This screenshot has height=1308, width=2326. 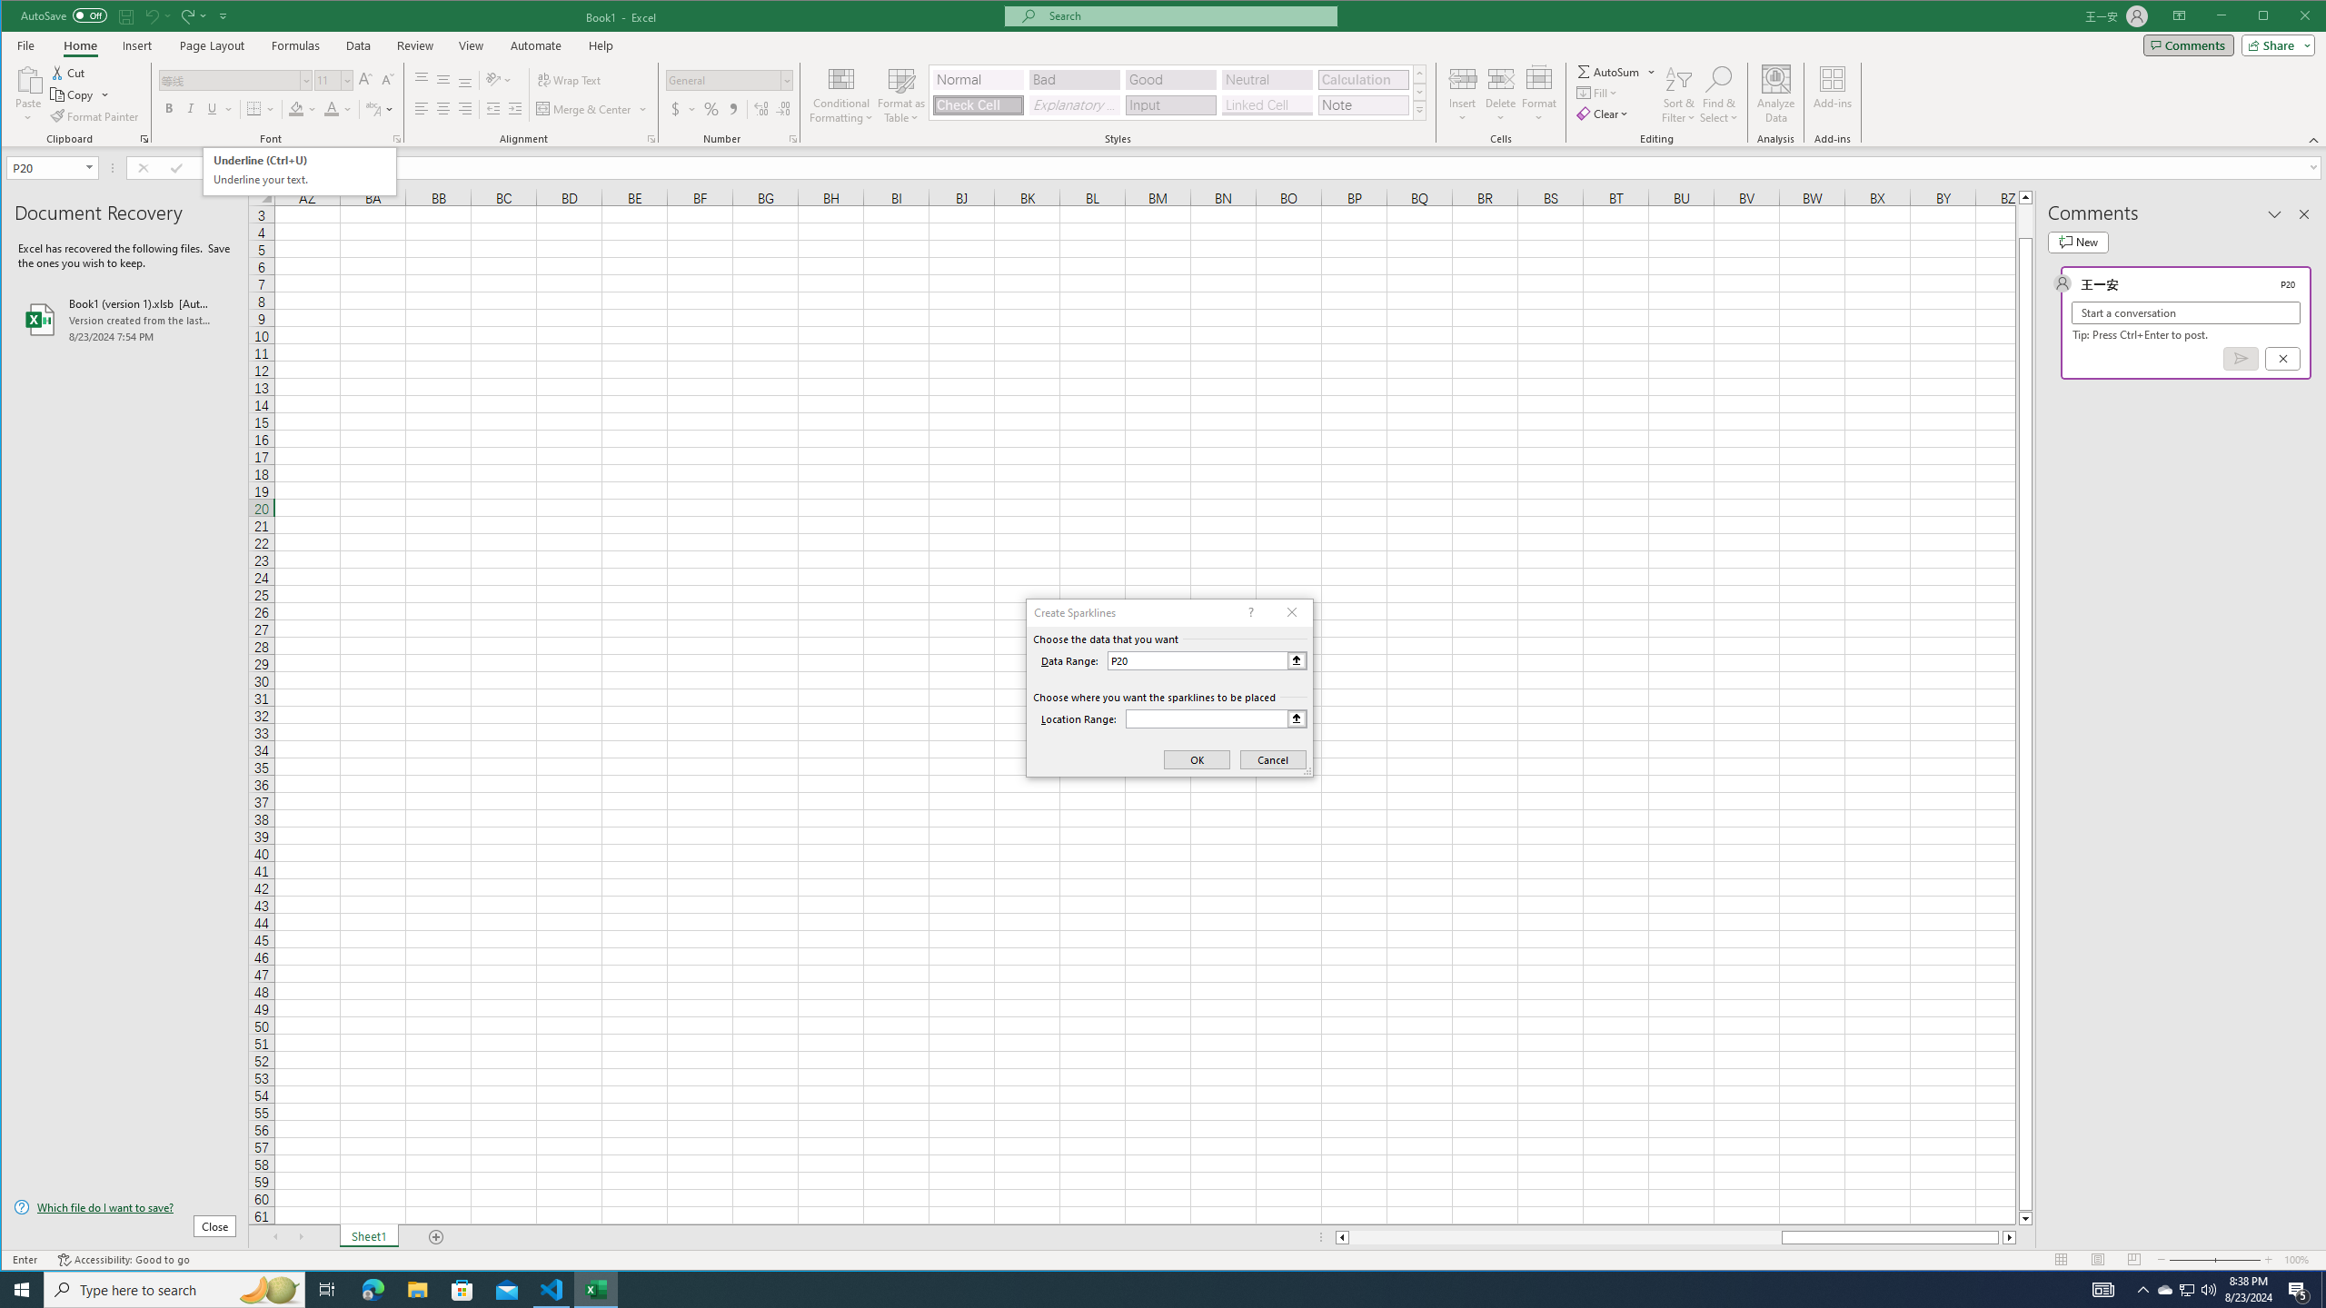 What do you see at coordinates (1074, 105) in the screenshot?
I see `Explanatory Text` at bounding box center [1074, 105].